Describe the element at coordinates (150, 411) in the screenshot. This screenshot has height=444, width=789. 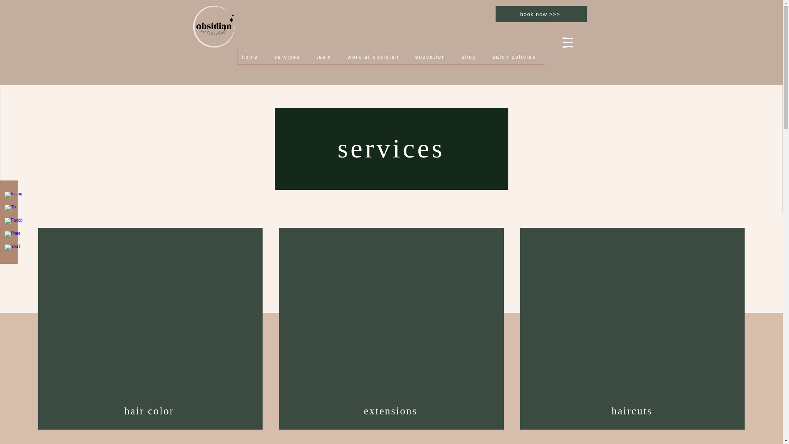
I see `hair color` at that location.